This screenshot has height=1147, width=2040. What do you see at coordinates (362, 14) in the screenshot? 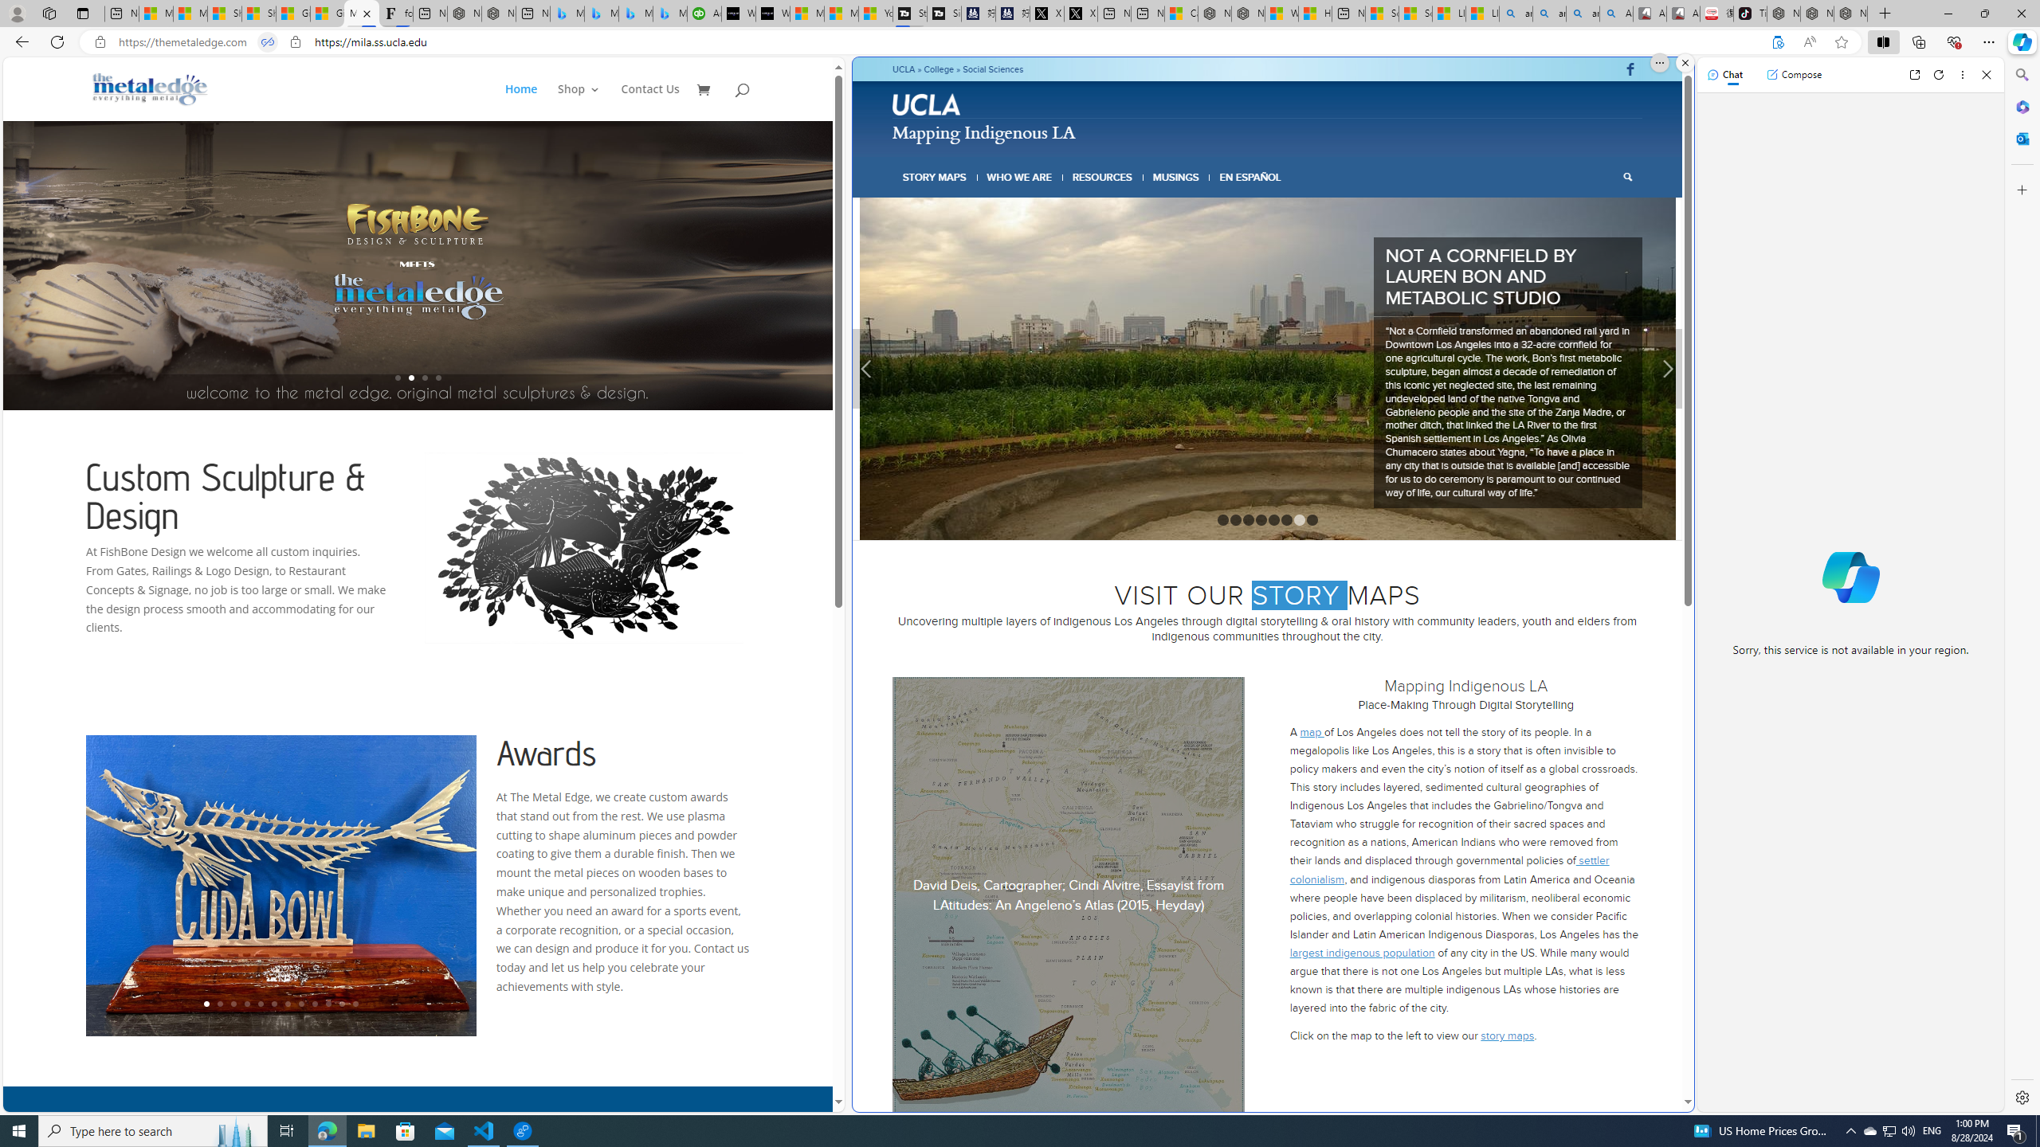
I see `Mapping Indigenous LA` at bounding box center [362, 14].